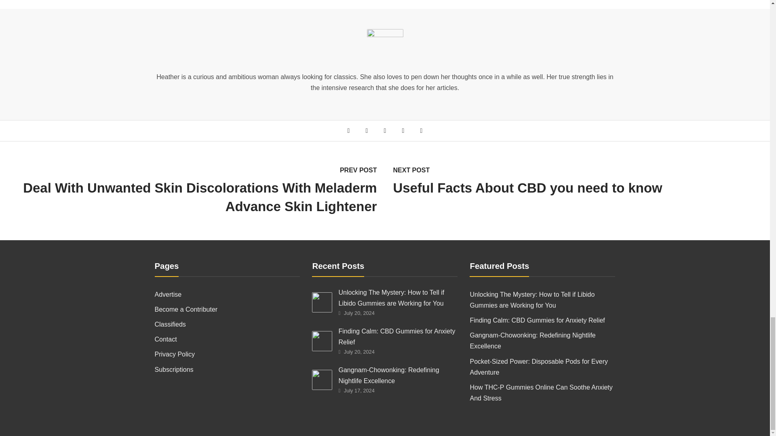  I want to click on Become a Contributer, so click(227, 309).